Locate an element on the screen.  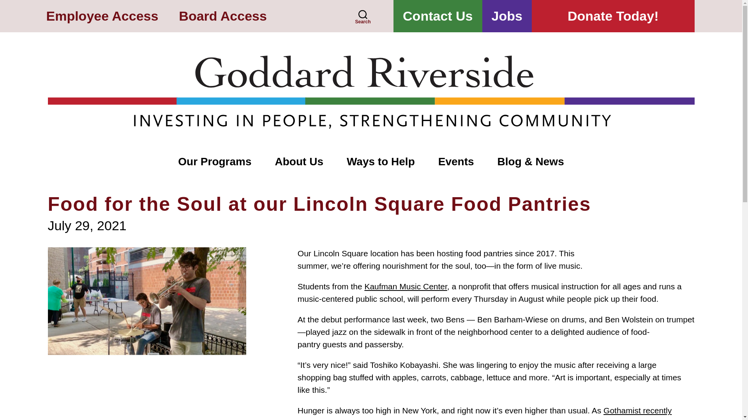
Donate Today! is located at coordinates (613, 16).